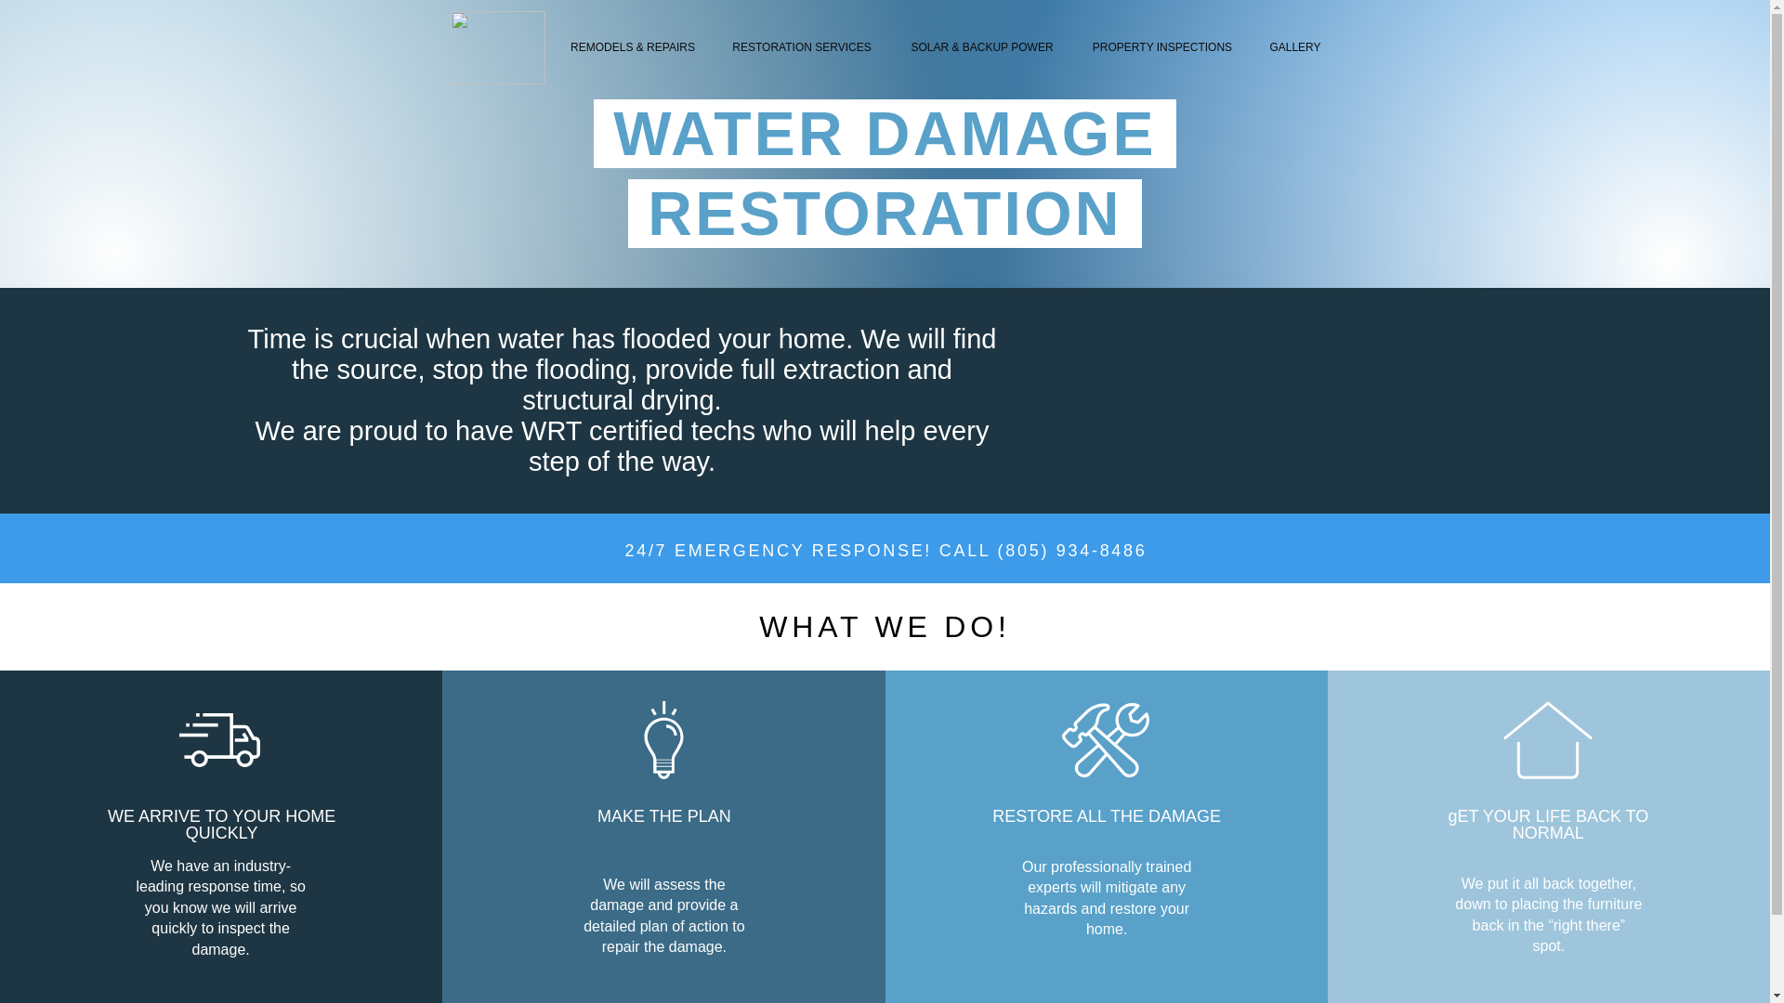  I want to click on PROPERTY INSPECTIONS, so click(1161, 48).